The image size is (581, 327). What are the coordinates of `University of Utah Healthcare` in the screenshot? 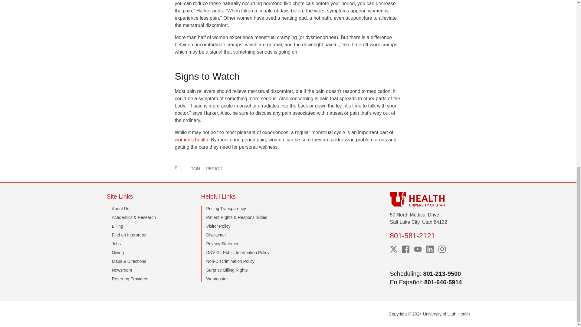 It's located at (430, 199).